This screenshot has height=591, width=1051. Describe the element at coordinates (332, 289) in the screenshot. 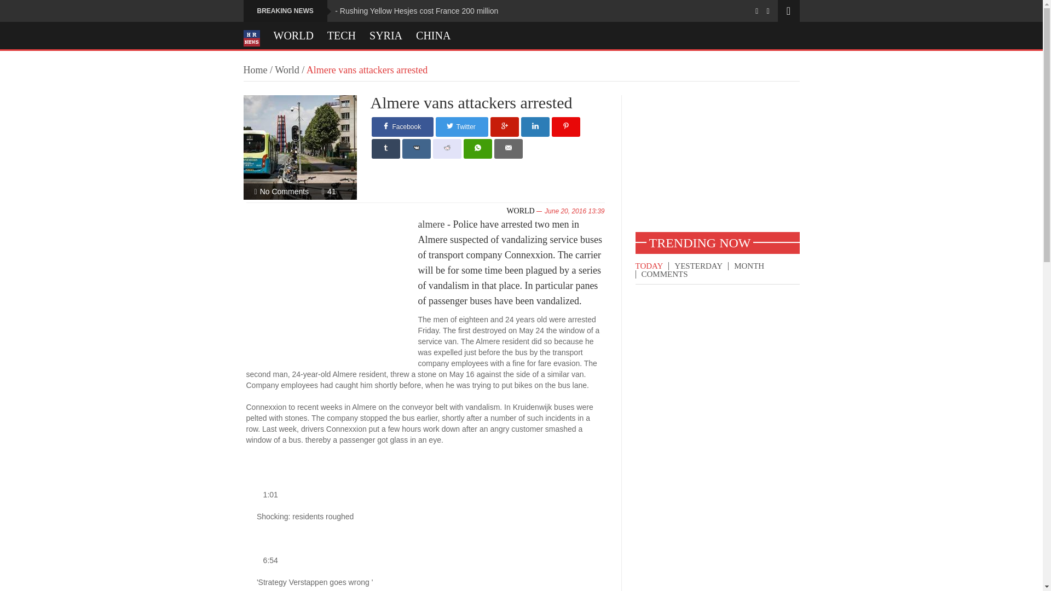

I see `Advertisement` at that location.